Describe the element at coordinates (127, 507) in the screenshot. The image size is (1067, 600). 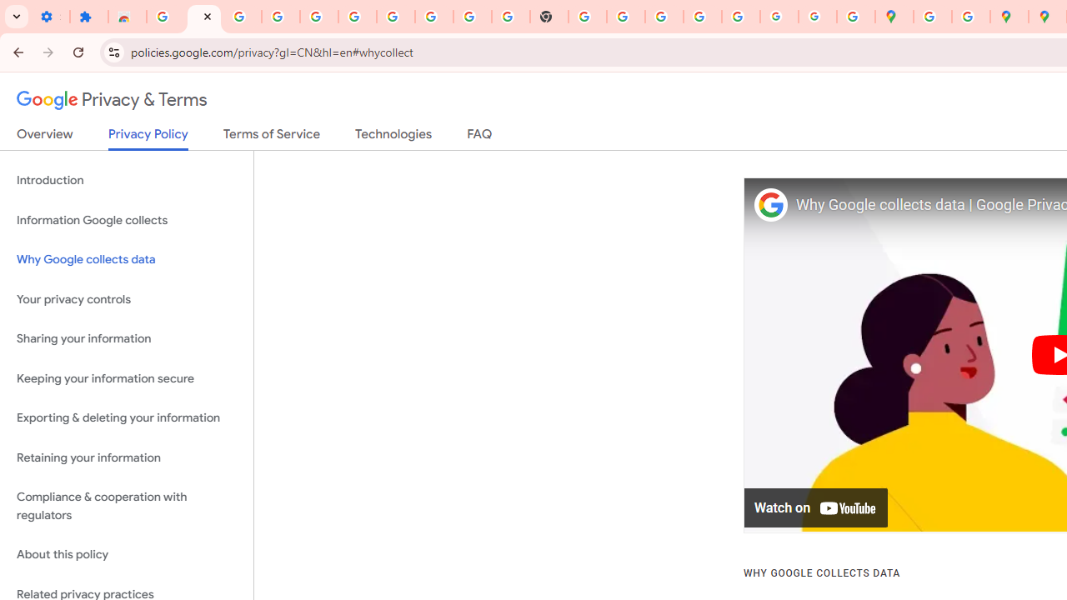
I see `Compliance & cooperation with regulators` at that location.